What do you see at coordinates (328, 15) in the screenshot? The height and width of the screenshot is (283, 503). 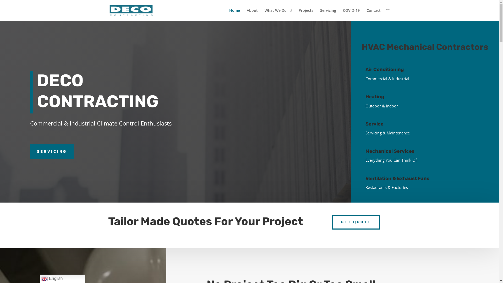 I see `Servicing` at bounding box center [328, 15].